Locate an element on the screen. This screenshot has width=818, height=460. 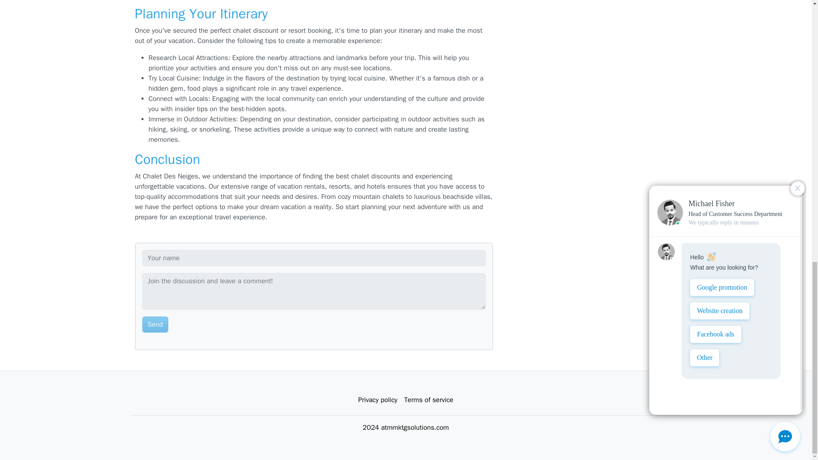
Send is located at coordinates (155, 325).